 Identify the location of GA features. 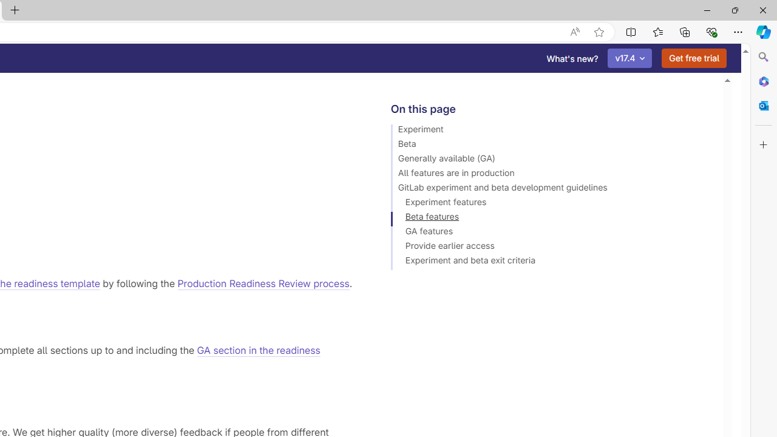
(551, 233).